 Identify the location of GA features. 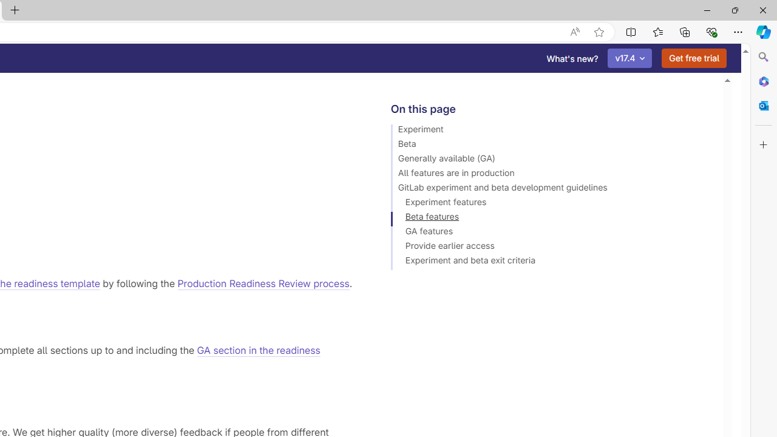
(551, 233).